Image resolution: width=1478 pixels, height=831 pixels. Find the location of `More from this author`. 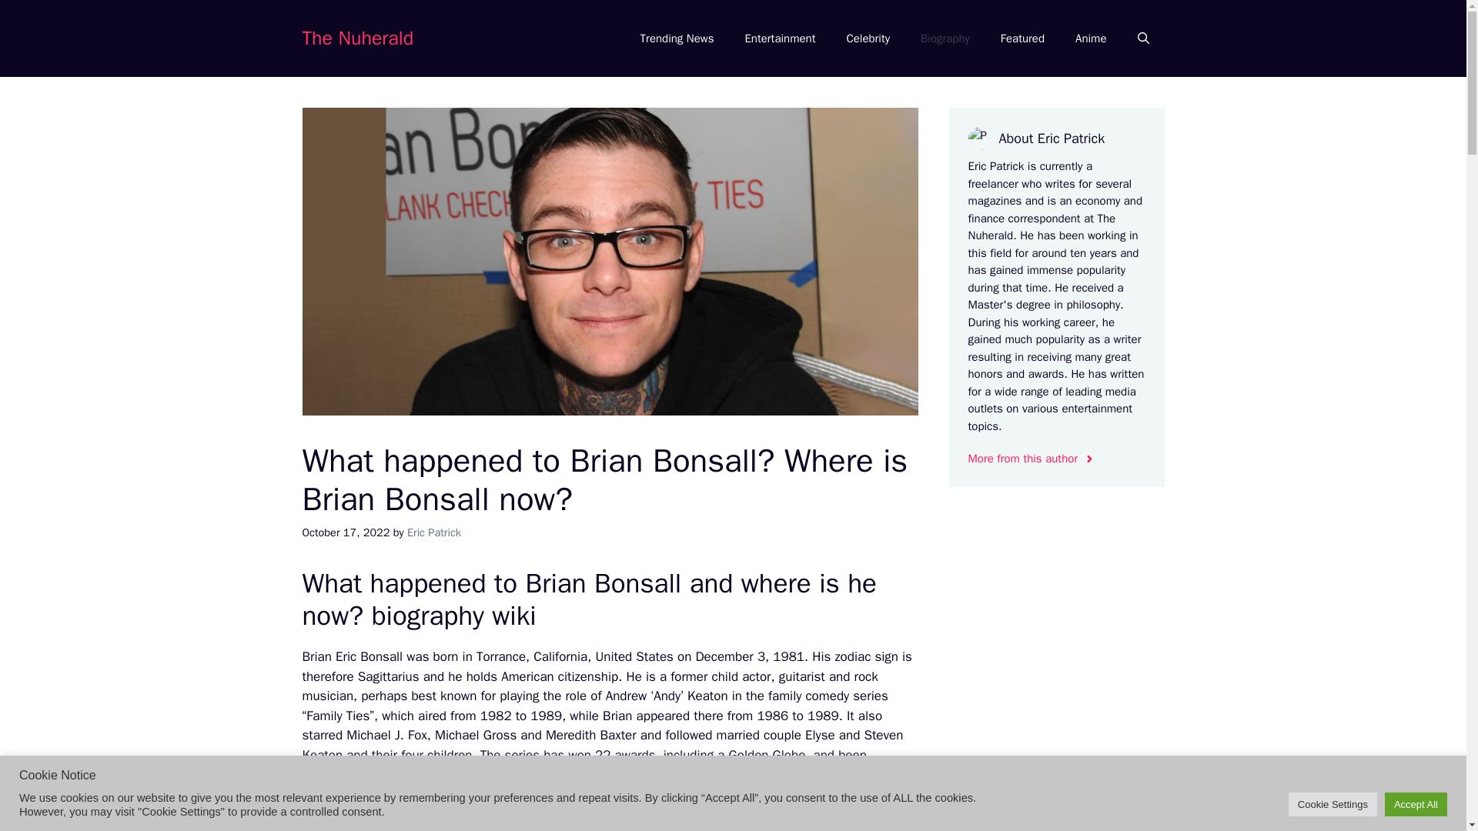

More from this author is located at coordinates (1032, 459).